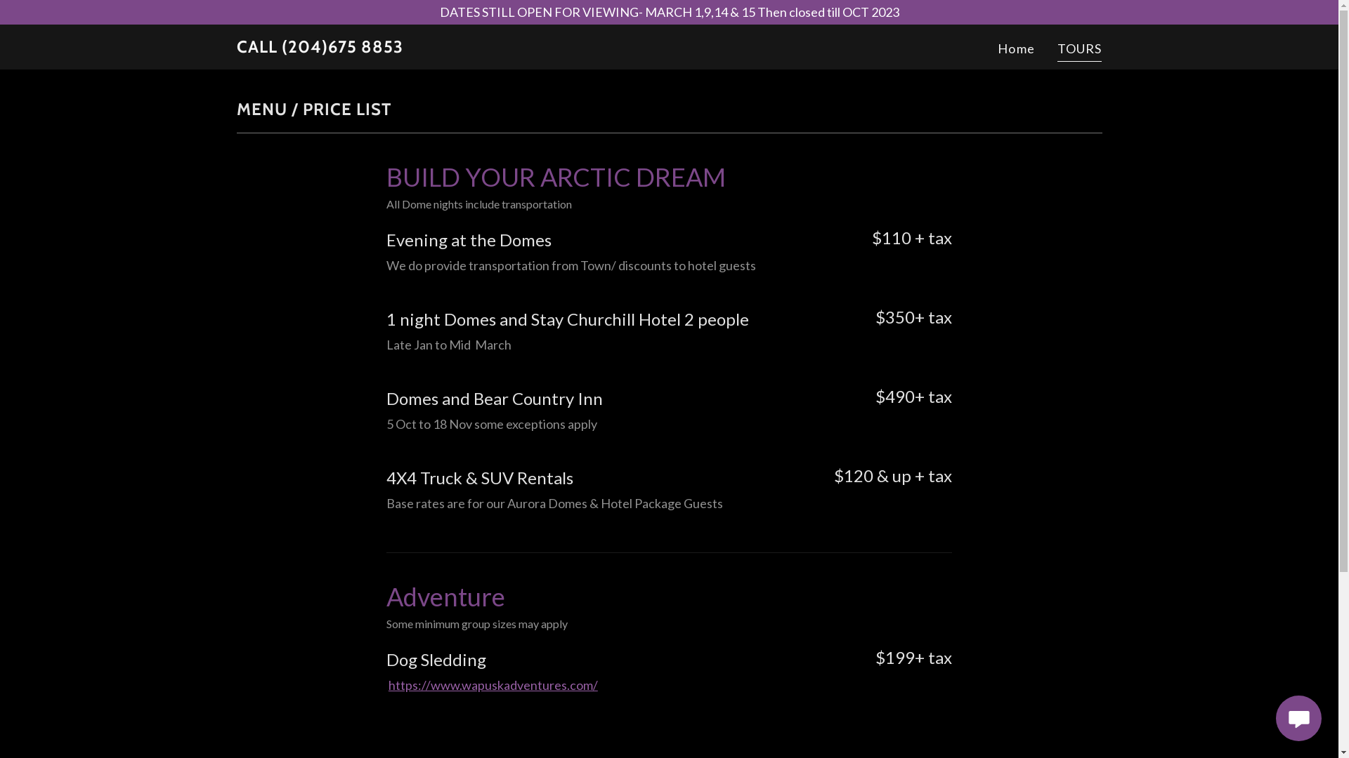 The width and height of the screenshot is (1349, 758). Describe the element at coordinates (1016, 49) in the screenshot. I see `Home` at that location.